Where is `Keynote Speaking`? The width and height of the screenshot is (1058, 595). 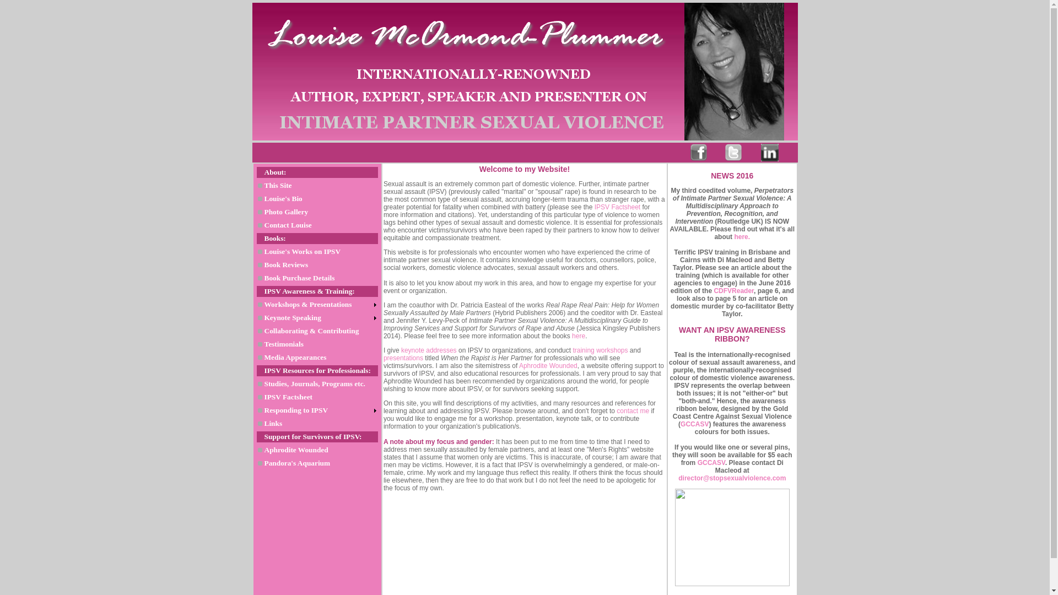
Keynote Speaking is located at coordinates (317, 318).